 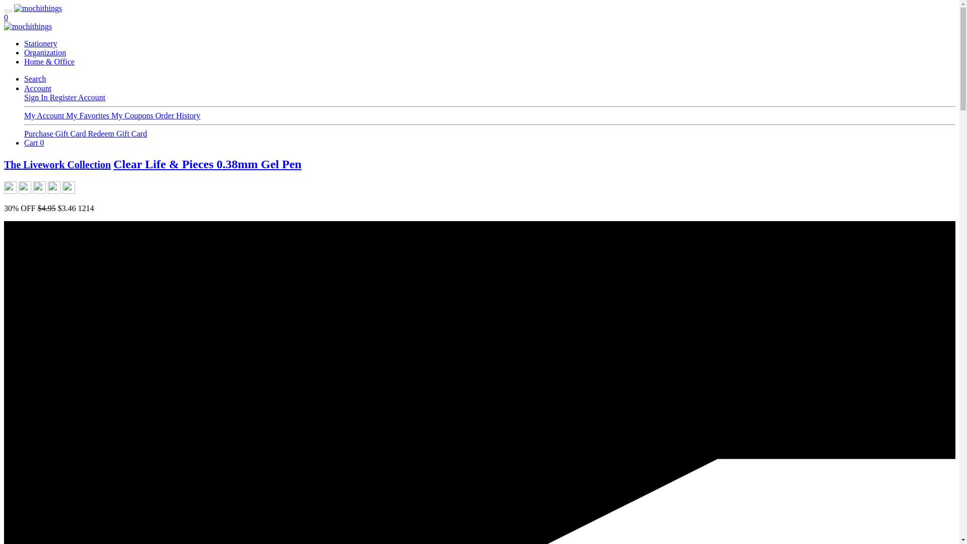 I want to click on Account, so click(x=37, y=88).